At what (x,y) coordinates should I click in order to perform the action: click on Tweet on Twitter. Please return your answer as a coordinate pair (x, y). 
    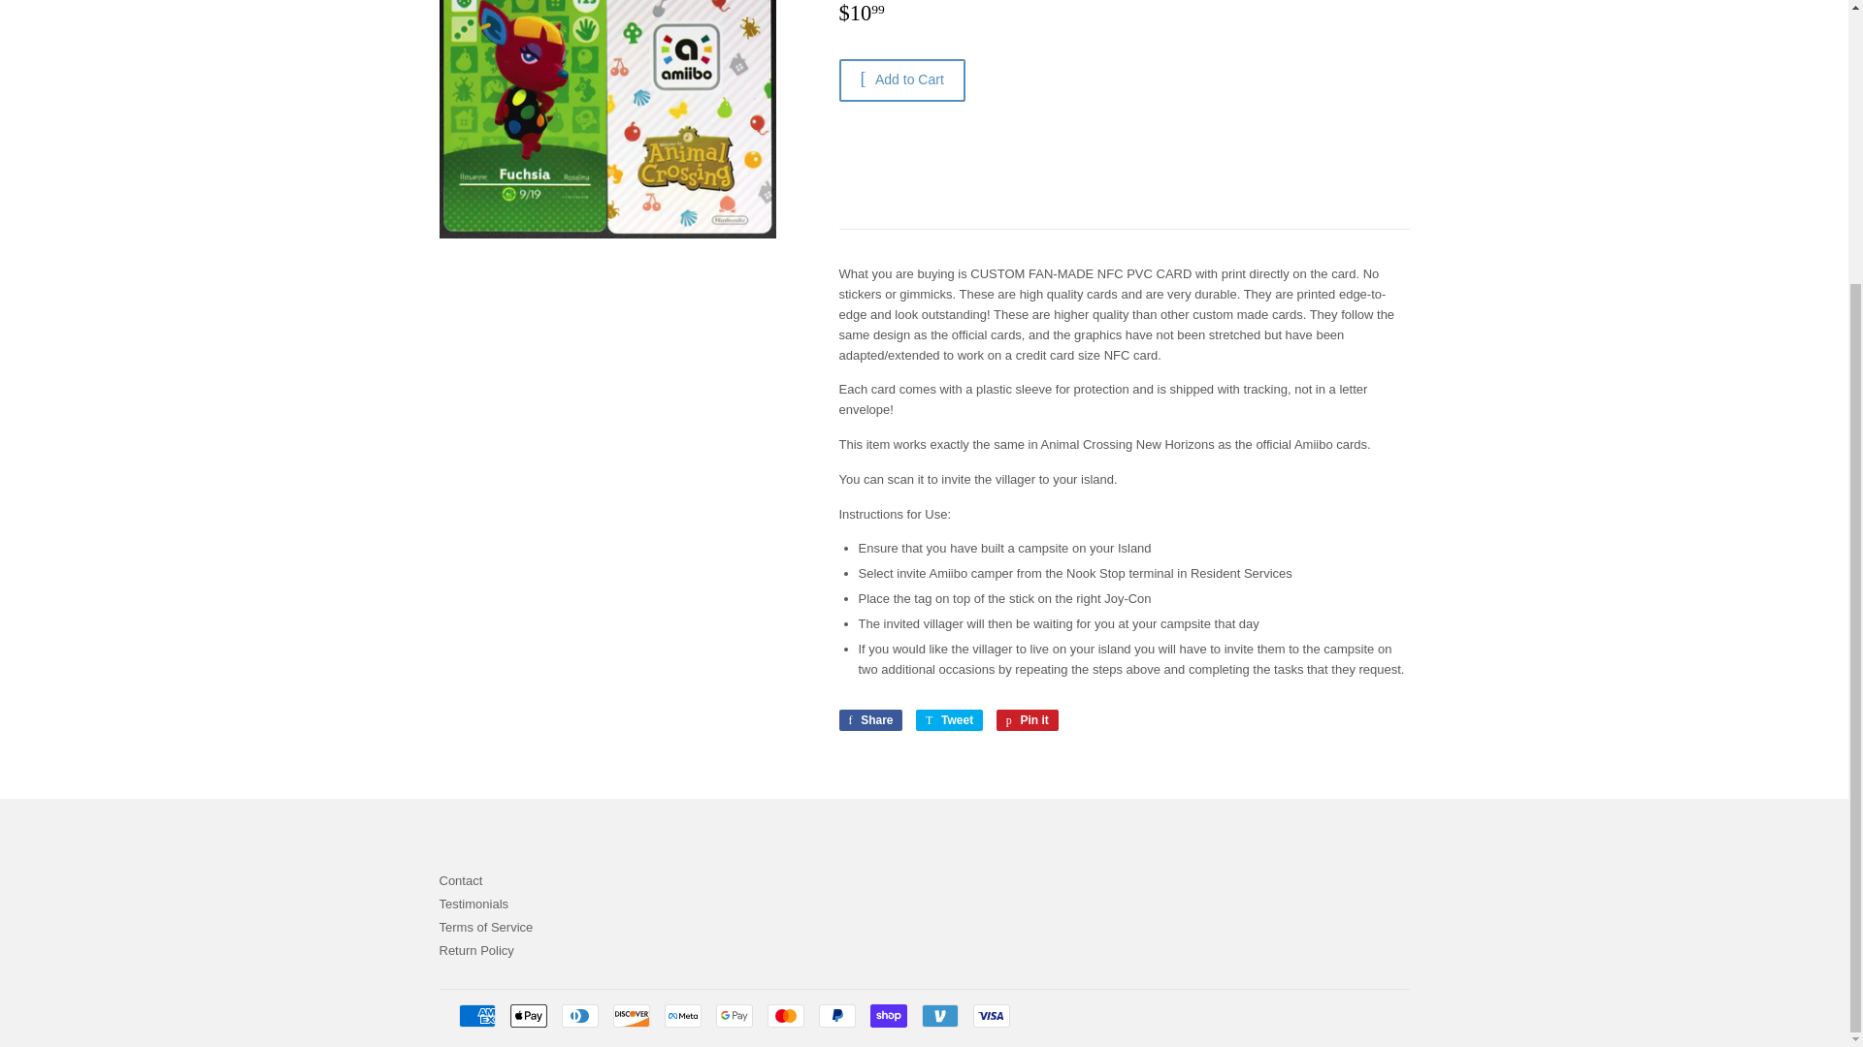
    Looking at the image, I should click on (949, 719).